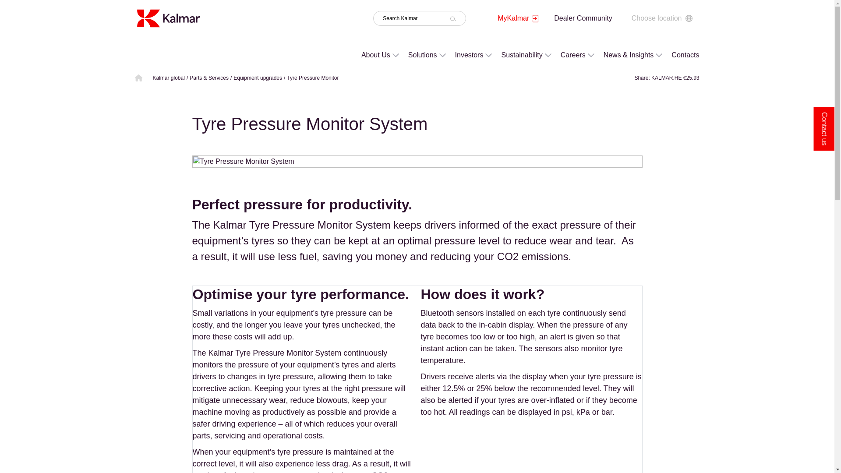 This screenshot has width=841, height=473. I want to click on Kalmar global, so click(168, 78).